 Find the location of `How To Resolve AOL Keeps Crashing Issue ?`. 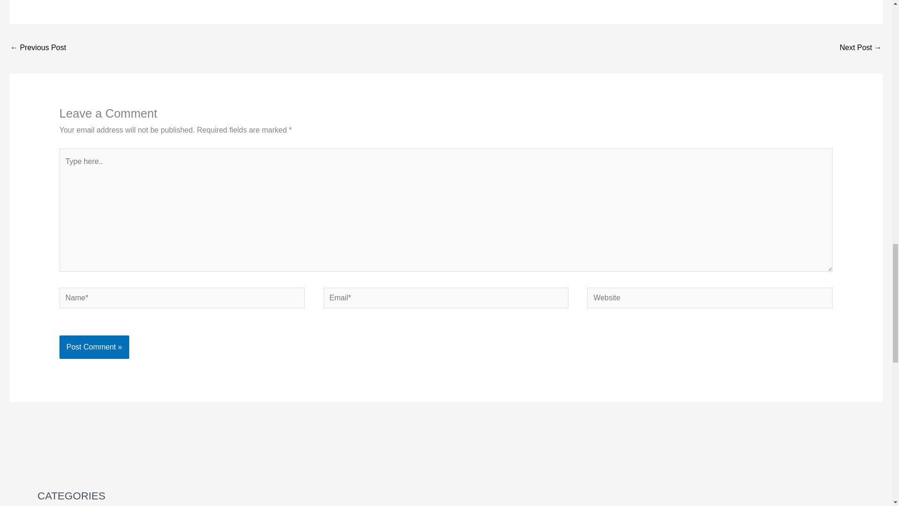

How To Resolve AOL Keeps Crashing Issue ? is located at coordinates (861, 49).